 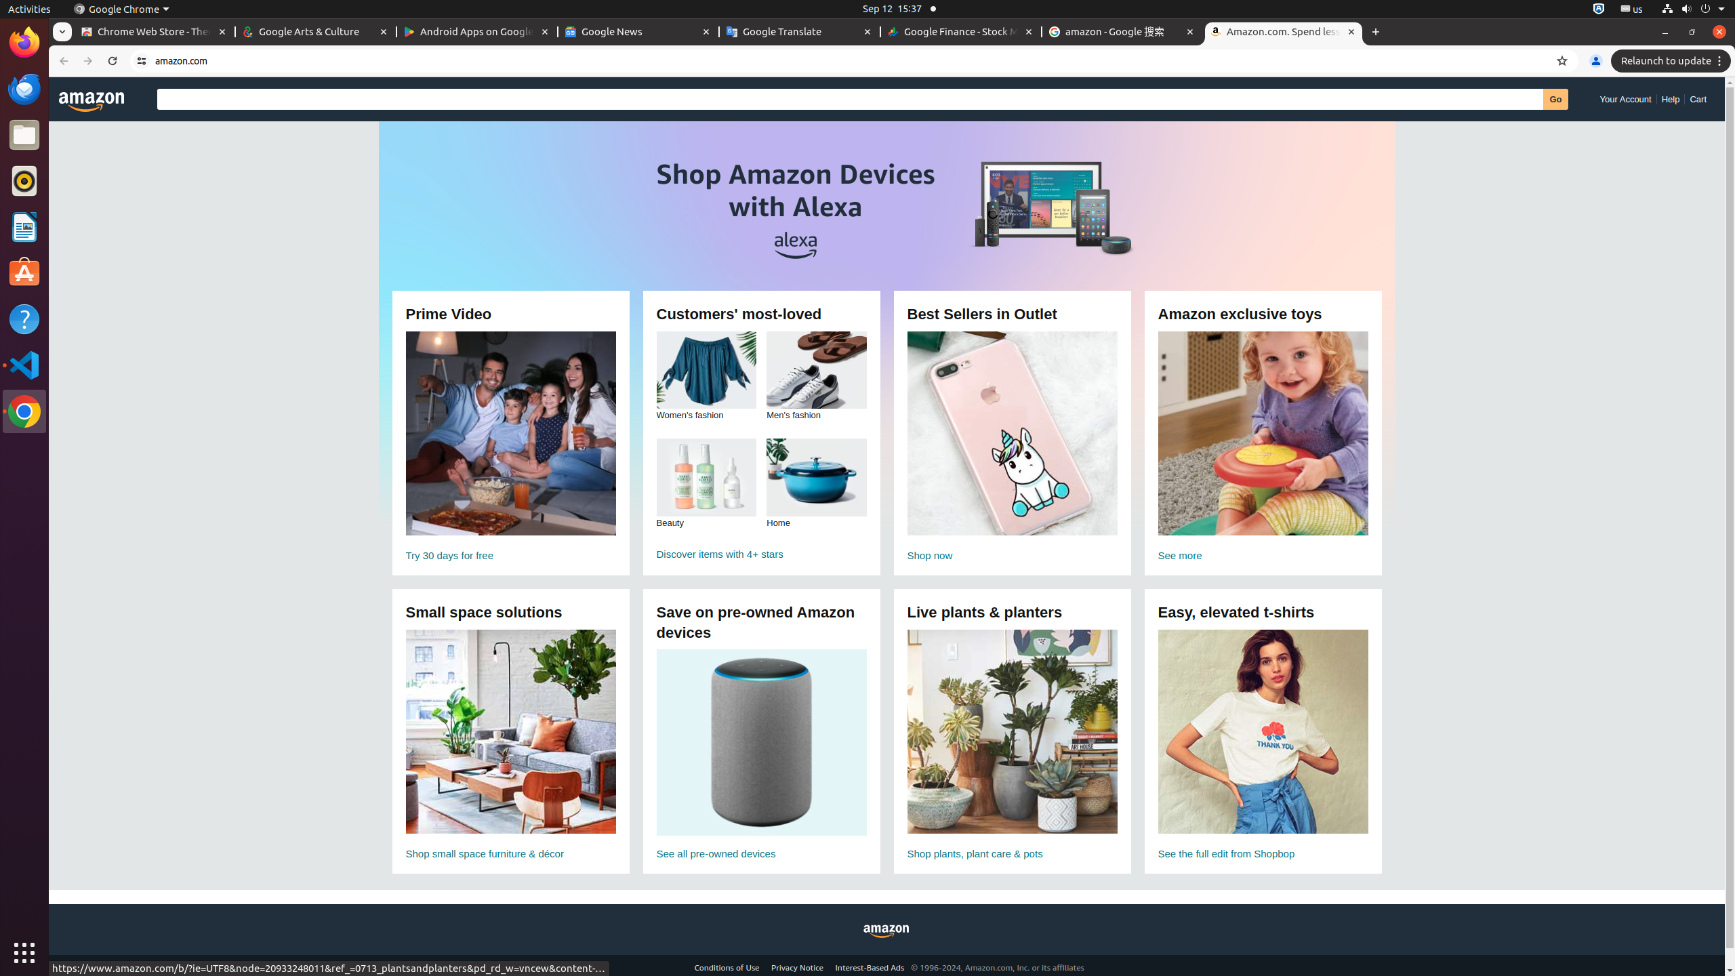 I want to click on Easy, elevated t-shirts See the full edit from Shopbop, so click(x=1263, y=746).